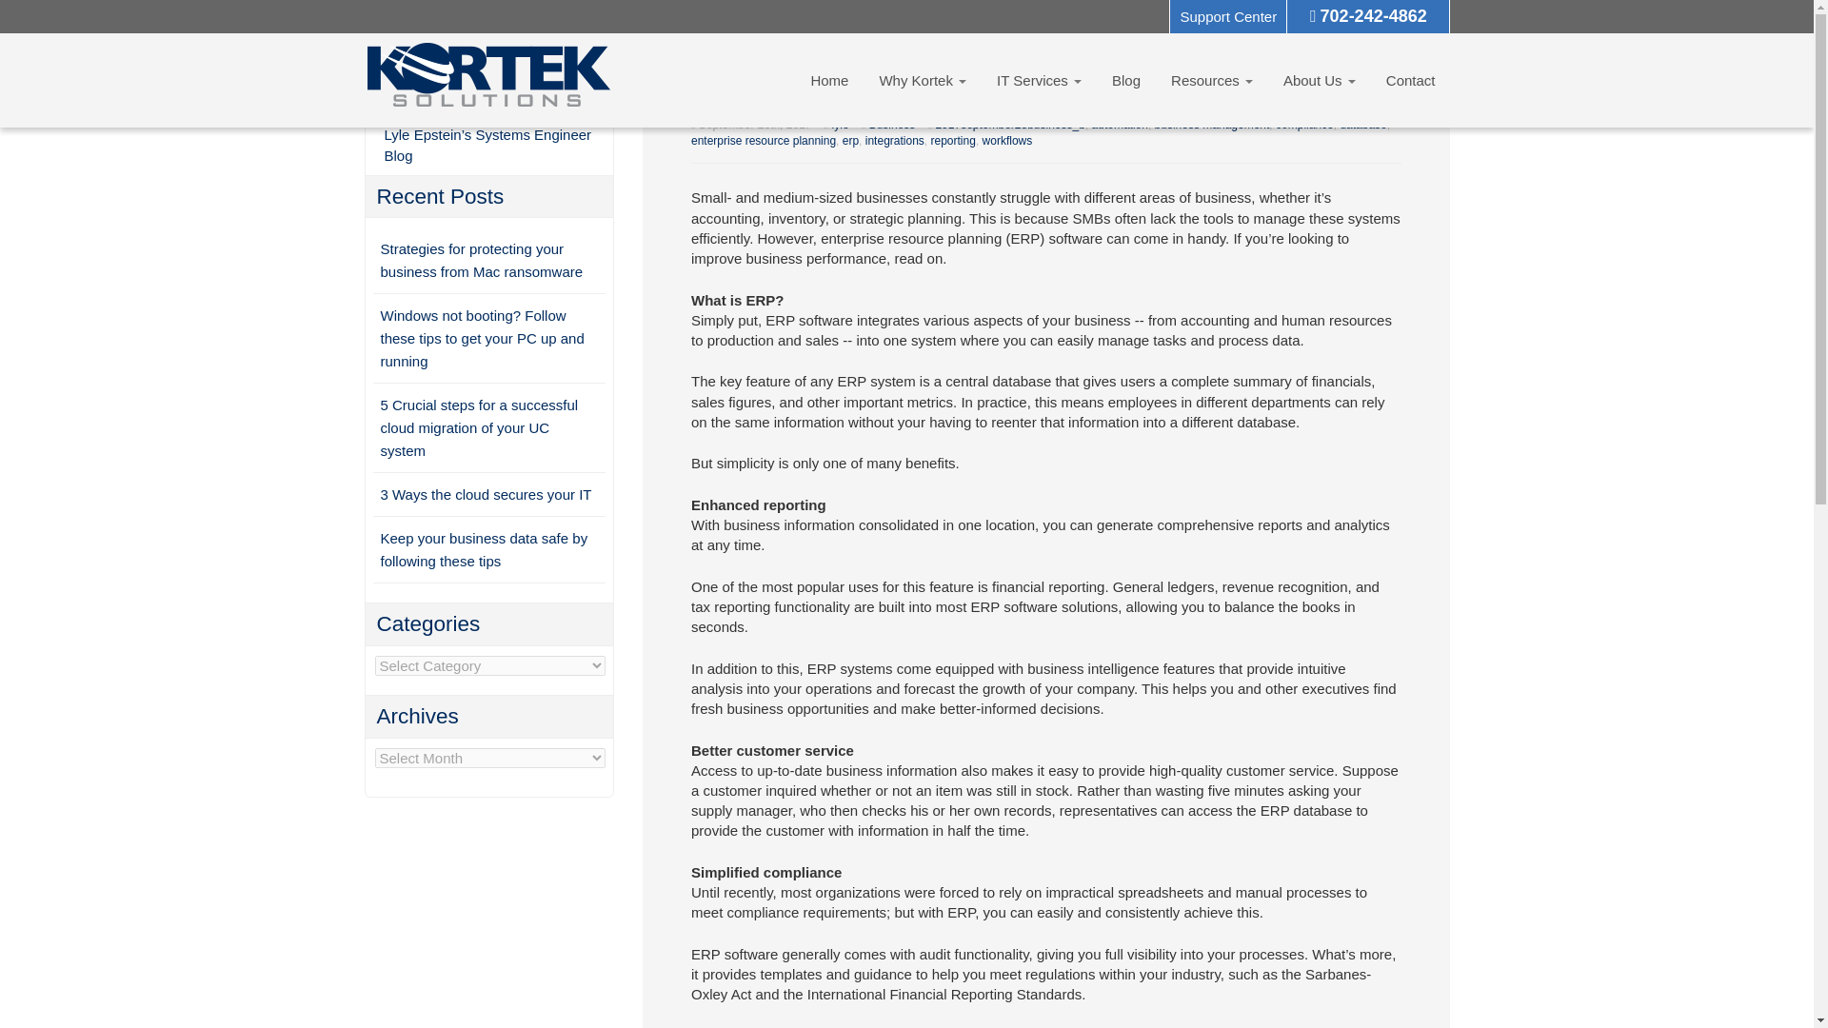 This screenshot has width=1828, height=1028. Describe the element at coordinates (1362, 125) in the screenshot. I see `database` at that location.